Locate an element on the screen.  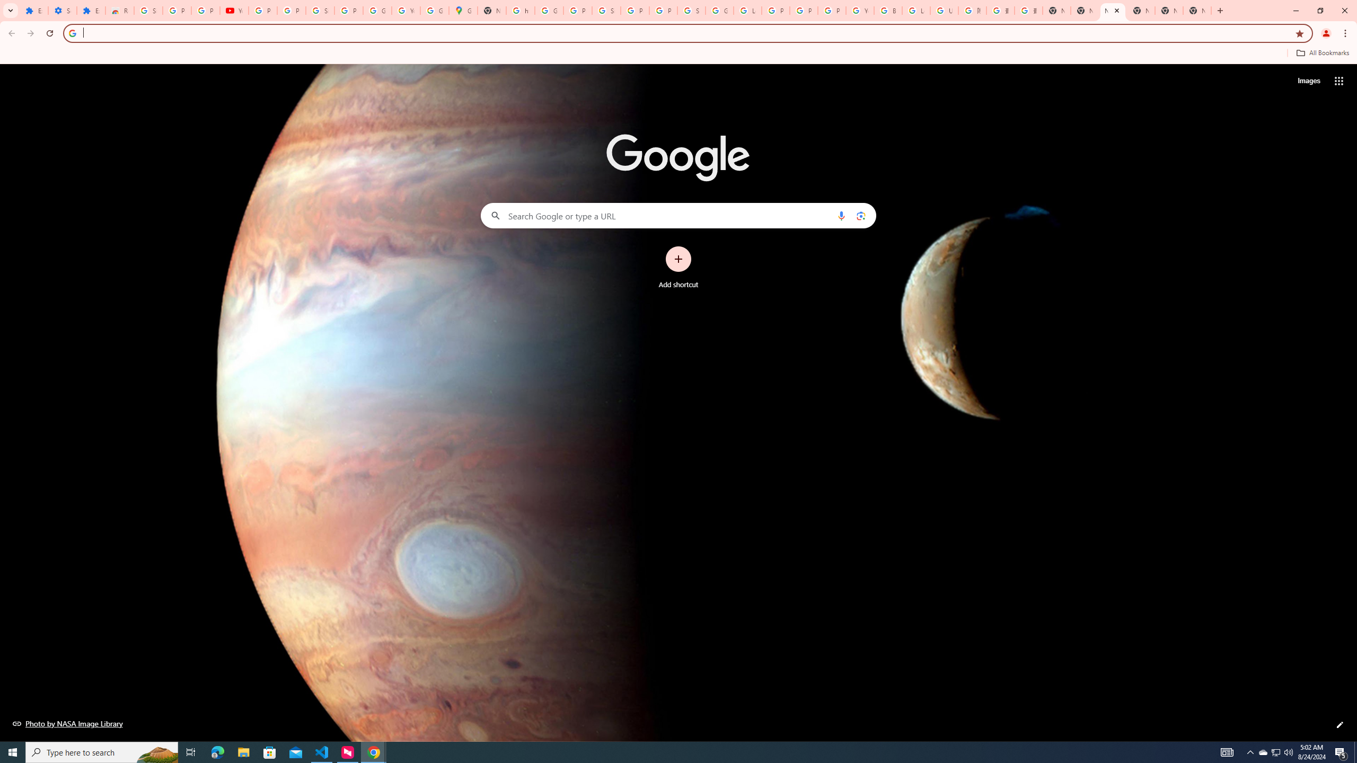
Sign in - Google Accounts is located at coordinates (691, 11).